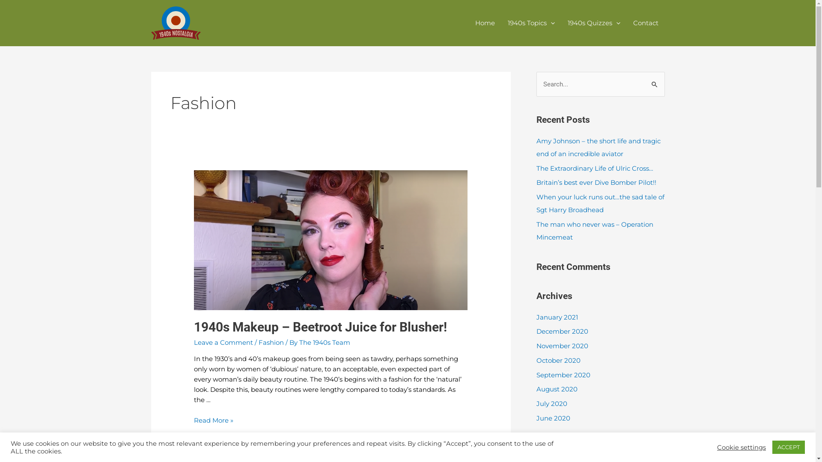 The height and width of the screenshot is (462, 822). What do you see at coordinates (557, 317) in the screenshot?
I see `January 2021` at bounding box center [557, 317].